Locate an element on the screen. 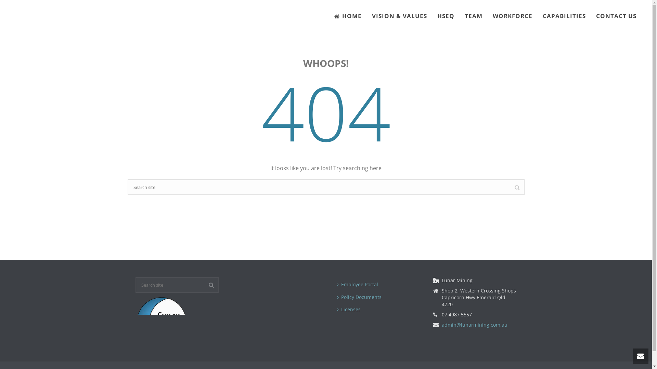 The width and height of the screenshot is (657, 369). Licenses is located at coordinates (350, 310).